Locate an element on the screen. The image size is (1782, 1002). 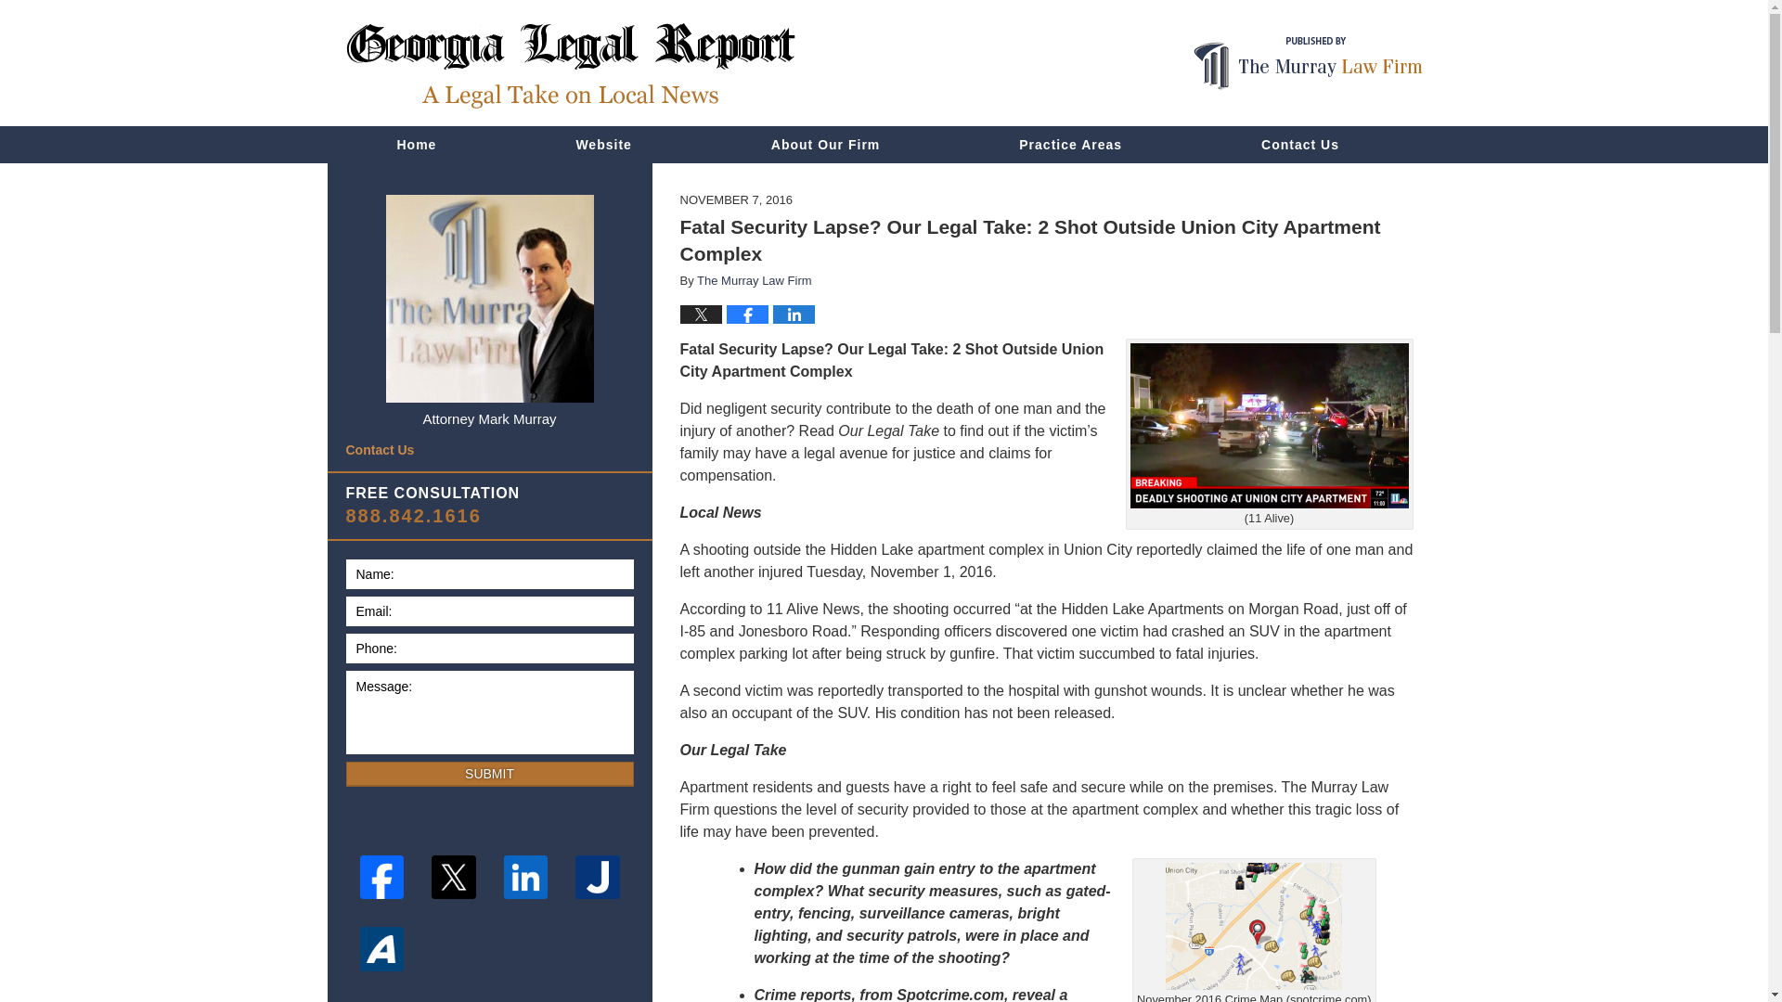
The Murray Law Firm is located at coordinates (754, 280).